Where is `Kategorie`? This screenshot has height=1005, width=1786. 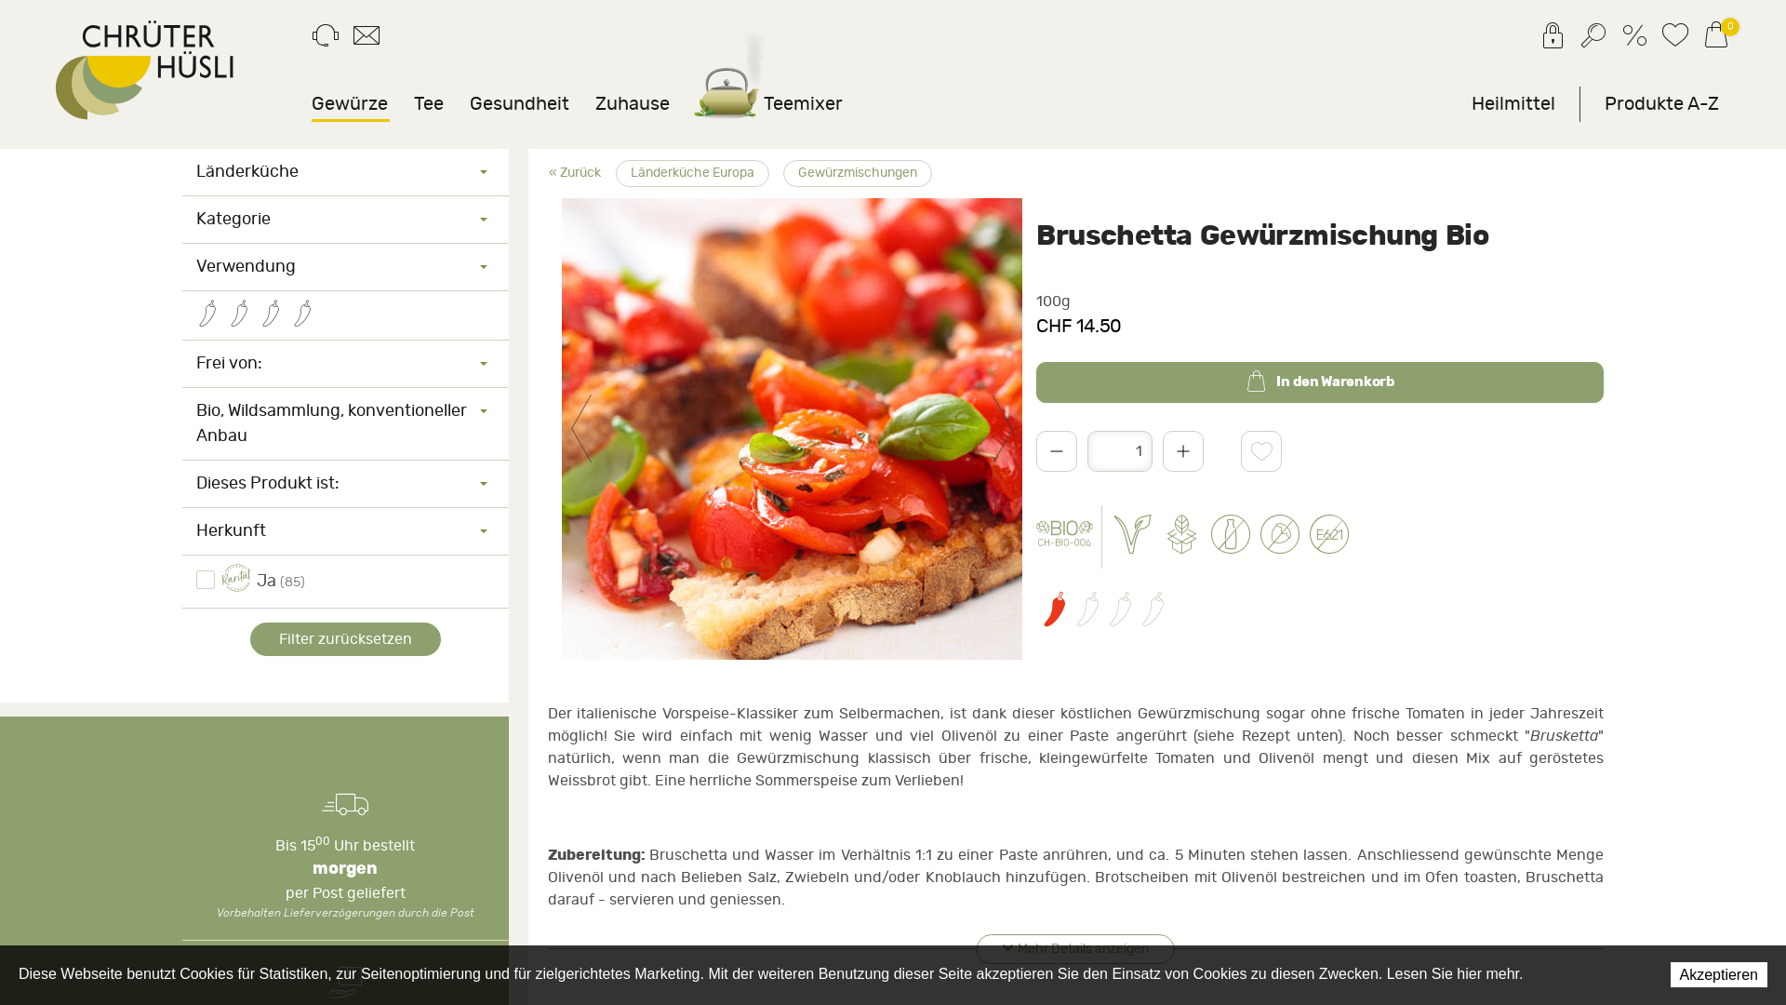
Kategorie is located at coordinates (346, 220).